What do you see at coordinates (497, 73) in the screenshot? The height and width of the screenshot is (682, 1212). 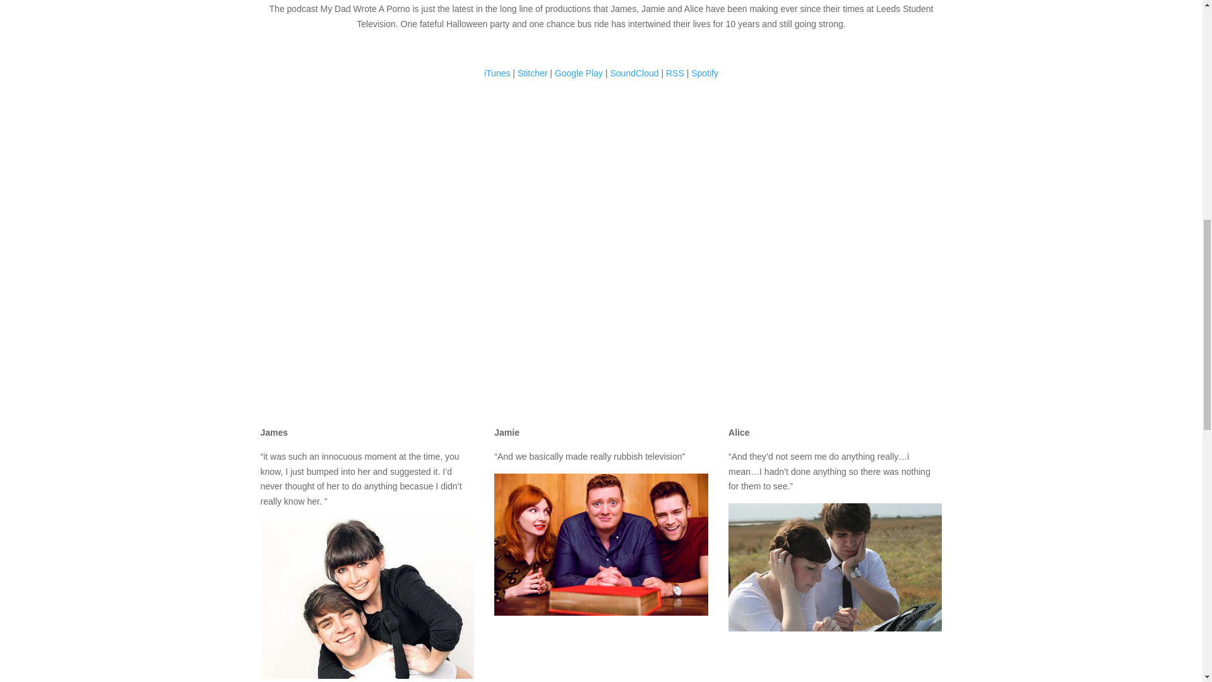 I see `iTunes` at bounding box center [497, 73].